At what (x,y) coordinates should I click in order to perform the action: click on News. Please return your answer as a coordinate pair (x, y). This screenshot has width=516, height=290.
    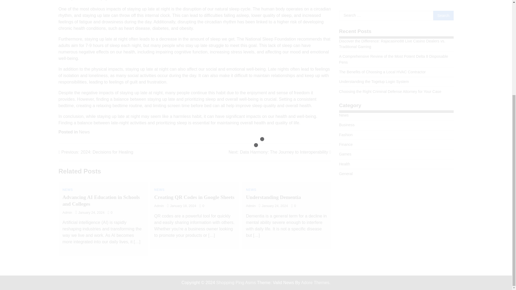
    Looking at the image, I should click on (84, 132).